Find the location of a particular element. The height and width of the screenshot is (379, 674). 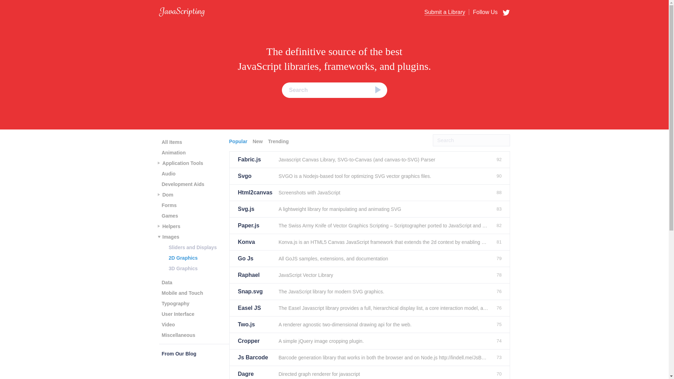

Video is located at coordinates (168, 324).